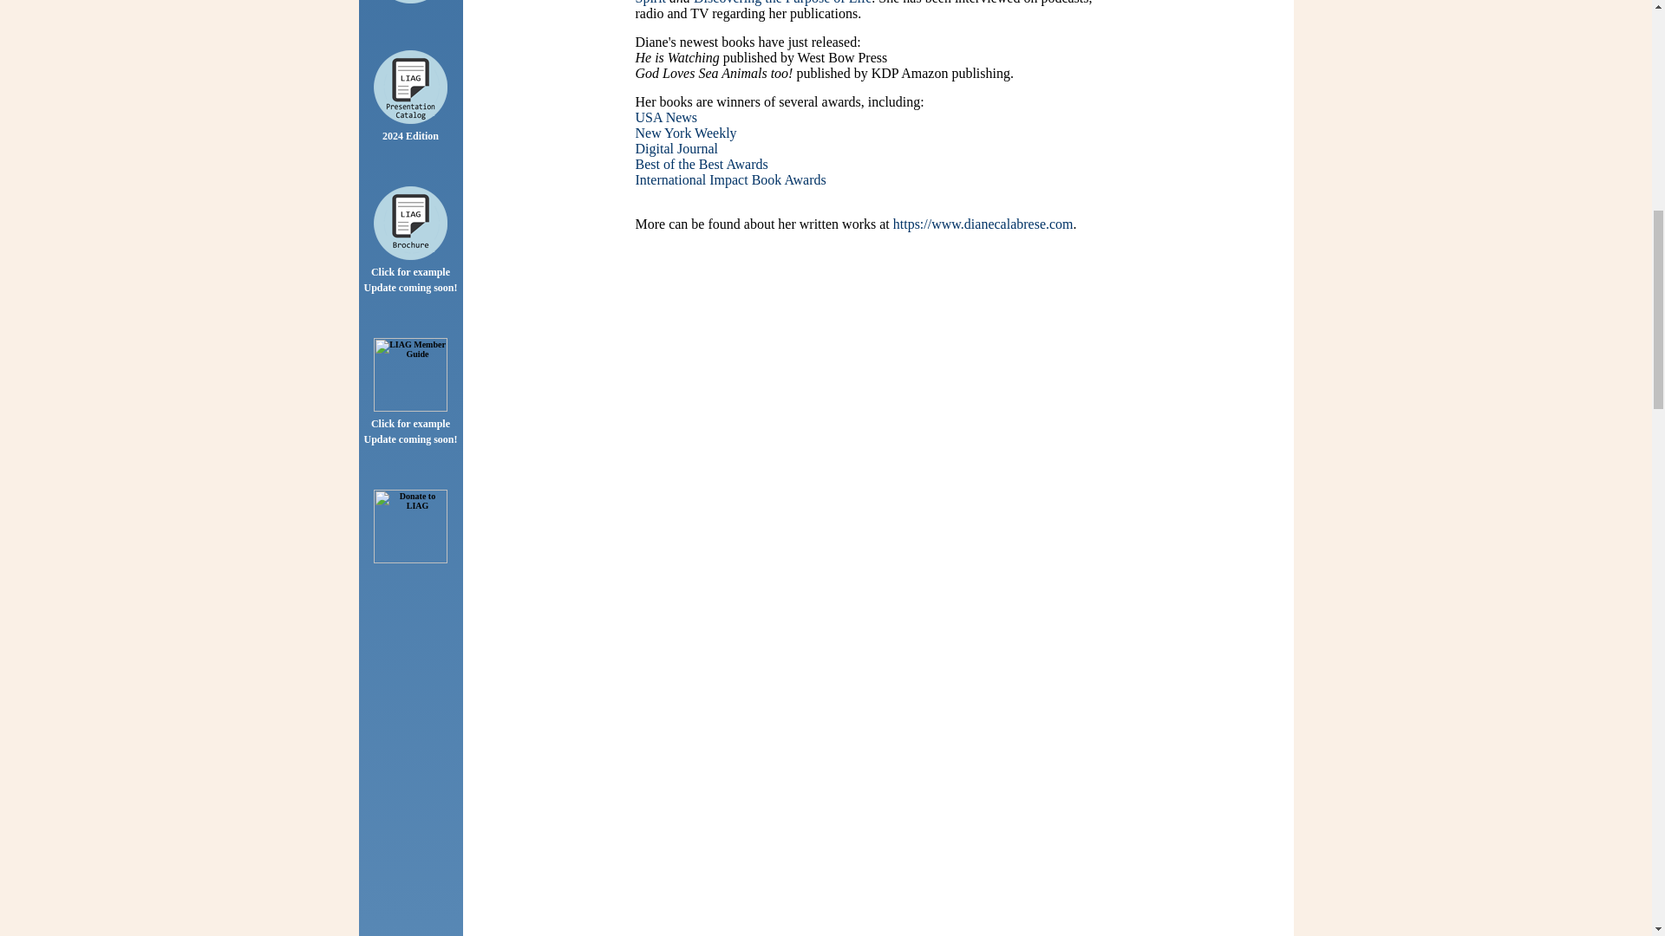  I want to click on Best of the Best Awards, so click(701, 164).